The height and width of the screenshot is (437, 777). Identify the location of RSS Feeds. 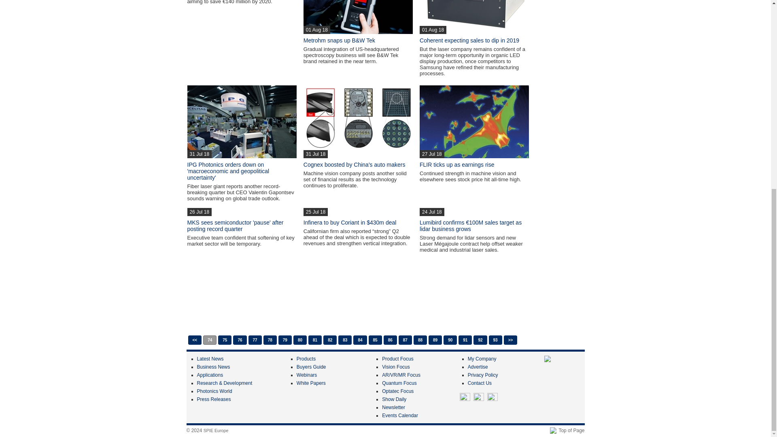
(492, 397).